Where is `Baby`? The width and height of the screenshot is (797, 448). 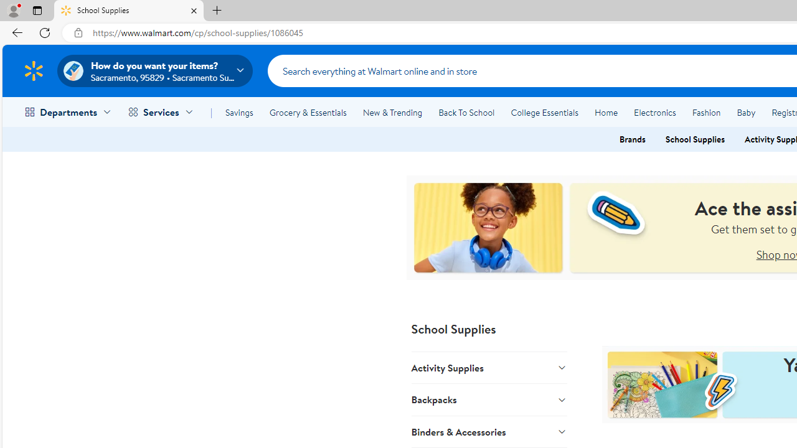 Baby is located at coordinates (746, 112).